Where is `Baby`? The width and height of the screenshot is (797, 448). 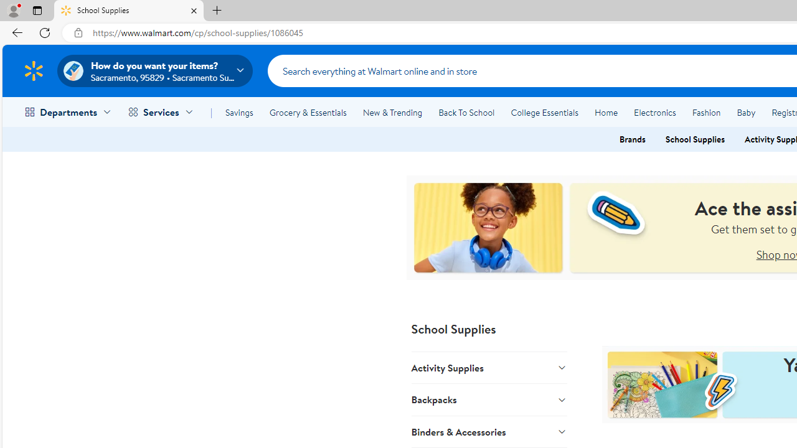 Baby is located at coordinates (746, 112).